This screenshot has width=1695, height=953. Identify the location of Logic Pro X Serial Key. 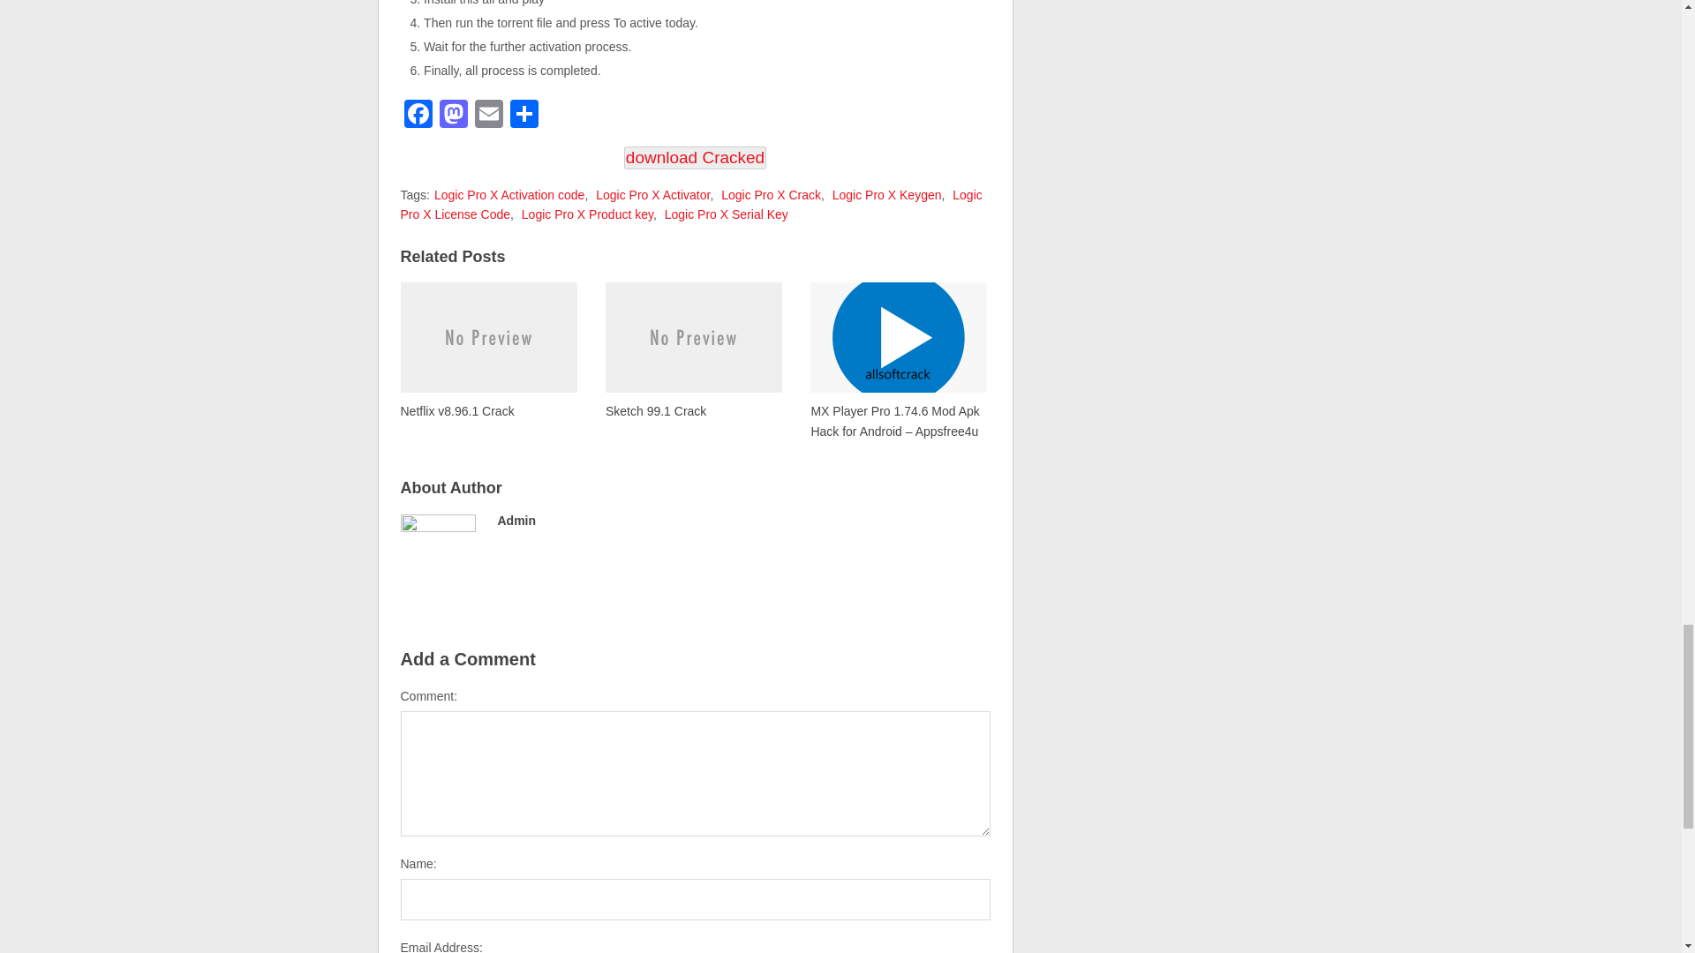
(726, 214).